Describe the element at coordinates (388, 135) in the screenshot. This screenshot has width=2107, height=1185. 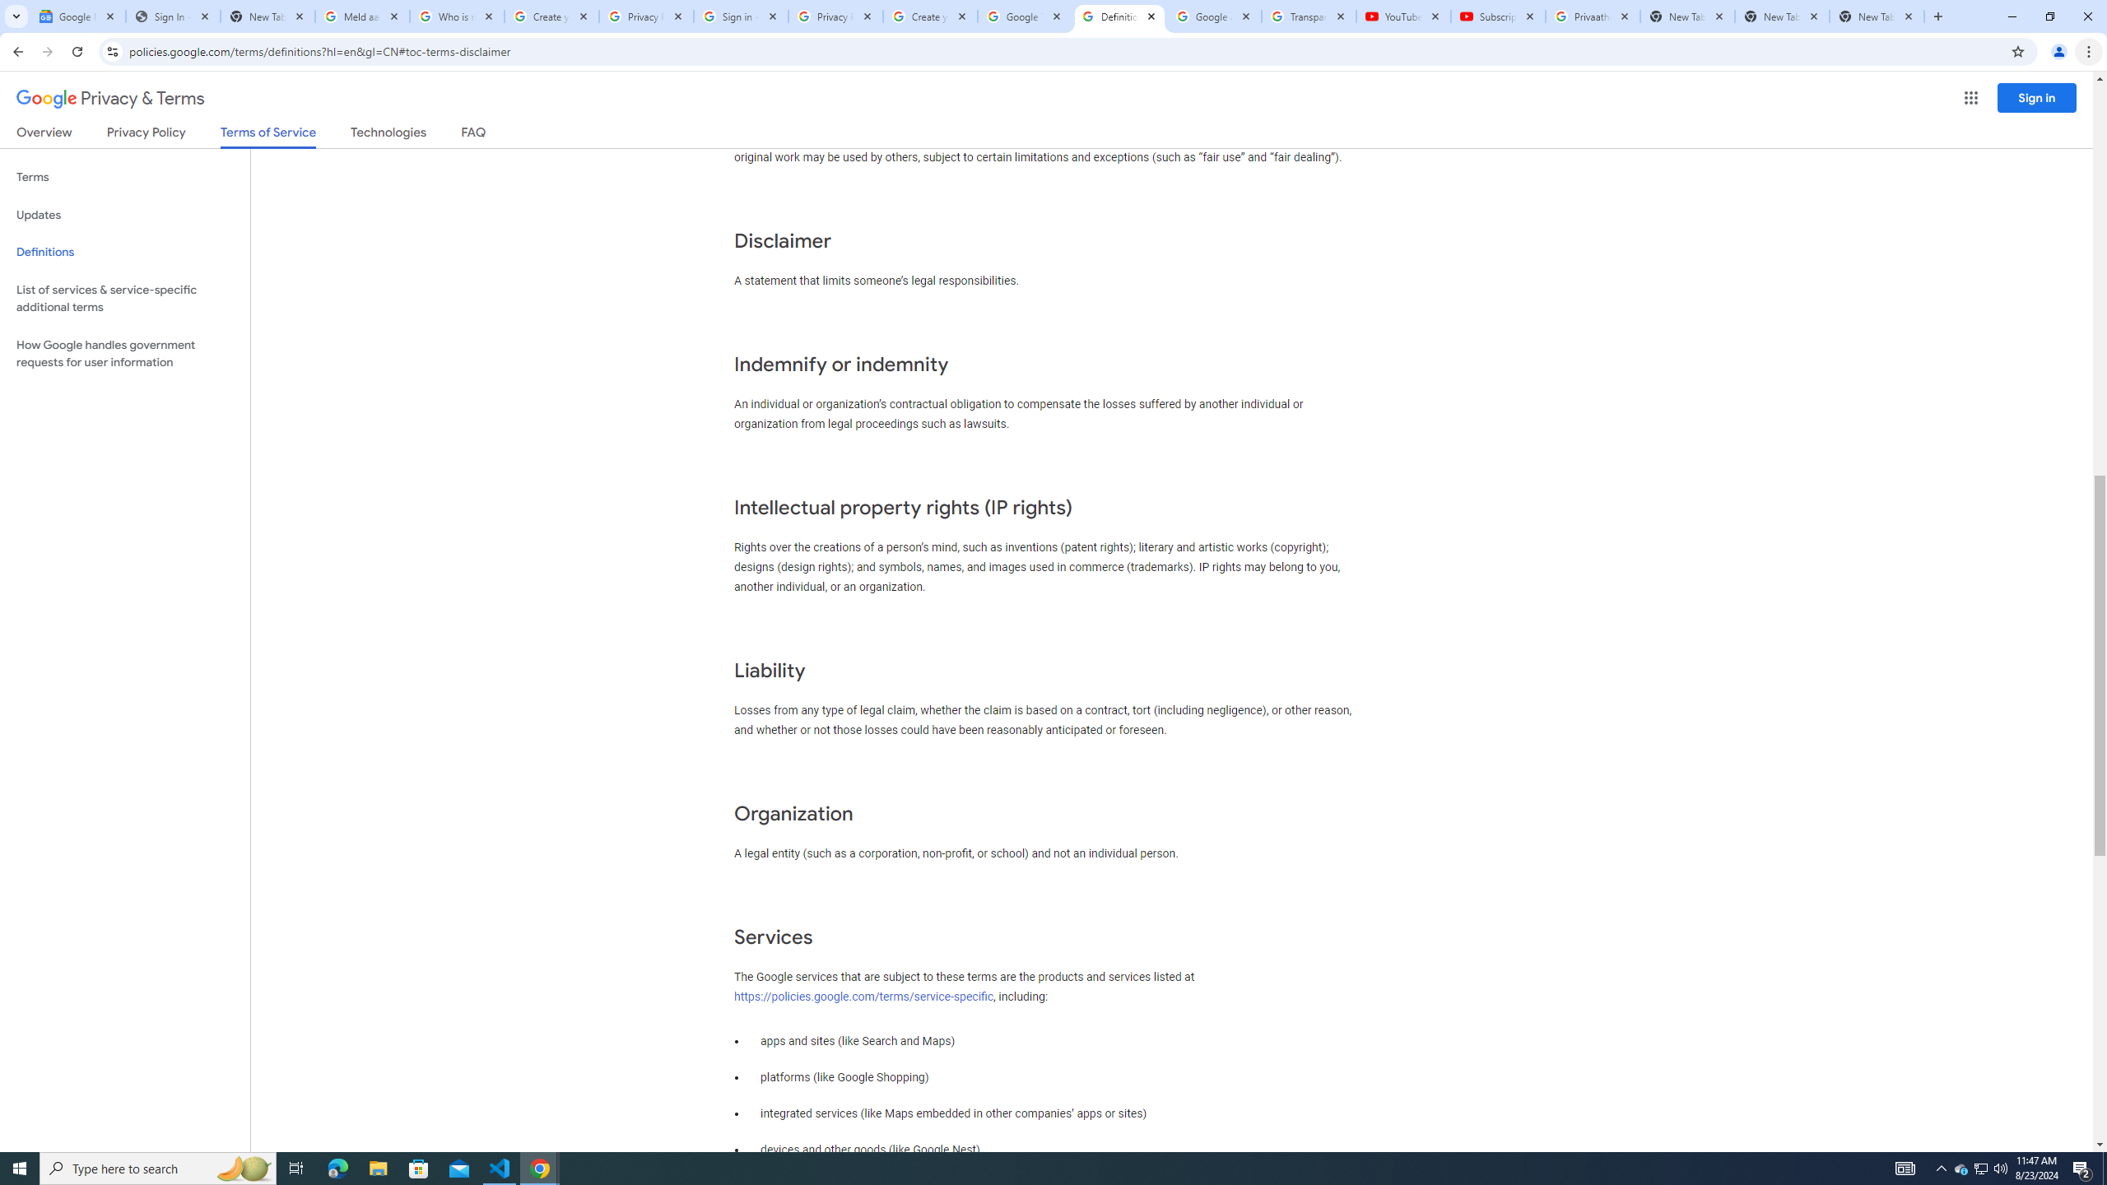
I see `Technologies` at that location.